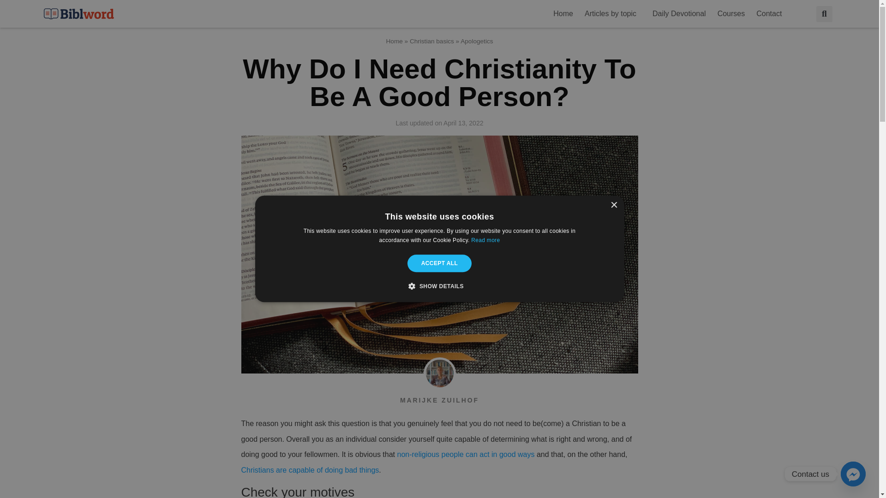 This screenshot has width=886, height=498. What do you see at coordinates (563, 13) in the screenshot?
I see `Home` at bounding box center [563, 13].